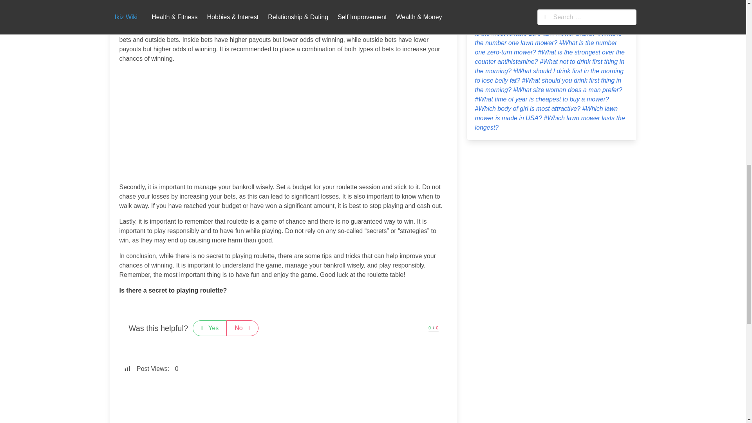  What do you see at coordinates (284, 400) in the screenshot?
I see `Advertisement` at bounding box center [284, 400].